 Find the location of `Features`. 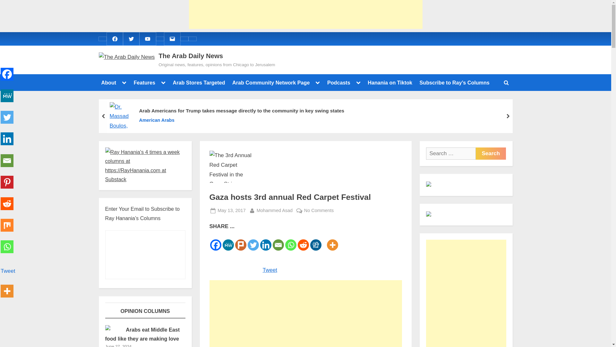

Features is located at coordinates (144, 82).